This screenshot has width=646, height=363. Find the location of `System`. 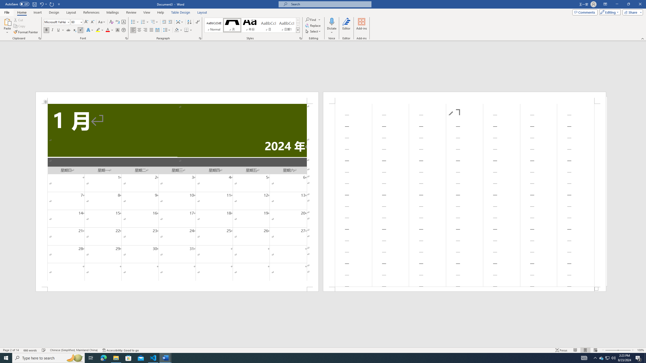

System is located at coordinates (3, 3).